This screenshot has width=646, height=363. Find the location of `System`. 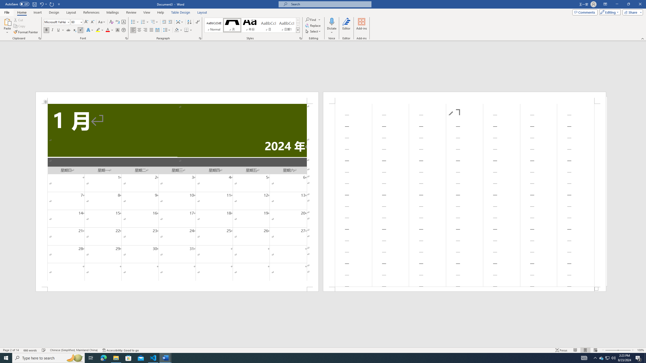

System is located at coordinates (3, 3).